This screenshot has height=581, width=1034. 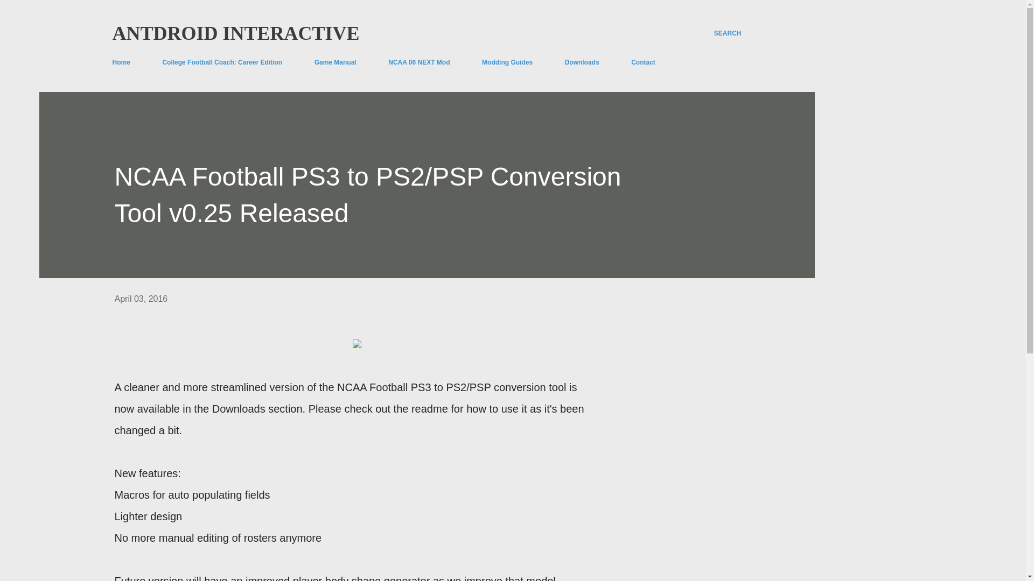 What do you see at coordinates (141, 298) in the screenshot?
I see `permanent link` at bounding box center [141, 298].